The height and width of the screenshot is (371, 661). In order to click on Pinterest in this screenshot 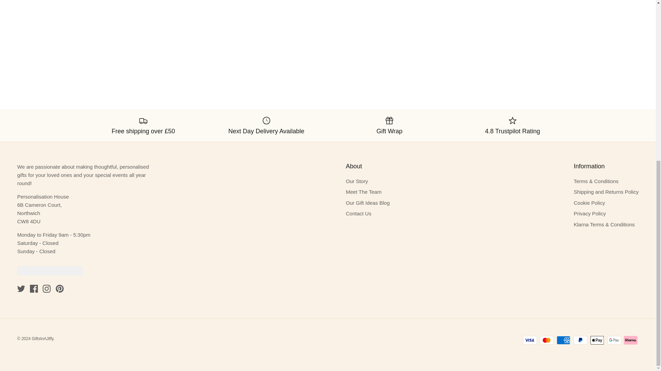, I will do `click(59, 289)`.